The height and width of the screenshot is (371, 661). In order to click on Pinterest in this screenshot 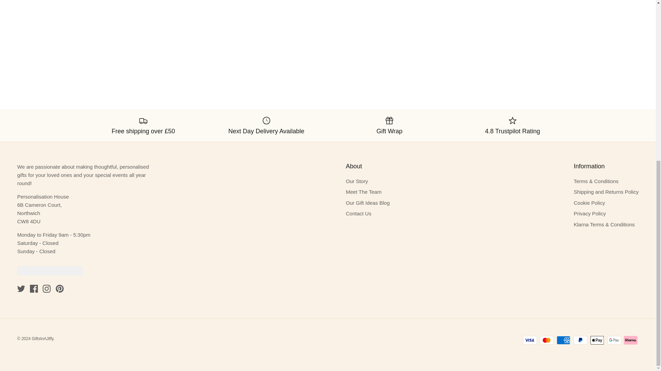, I will do `click(59, 289)`.